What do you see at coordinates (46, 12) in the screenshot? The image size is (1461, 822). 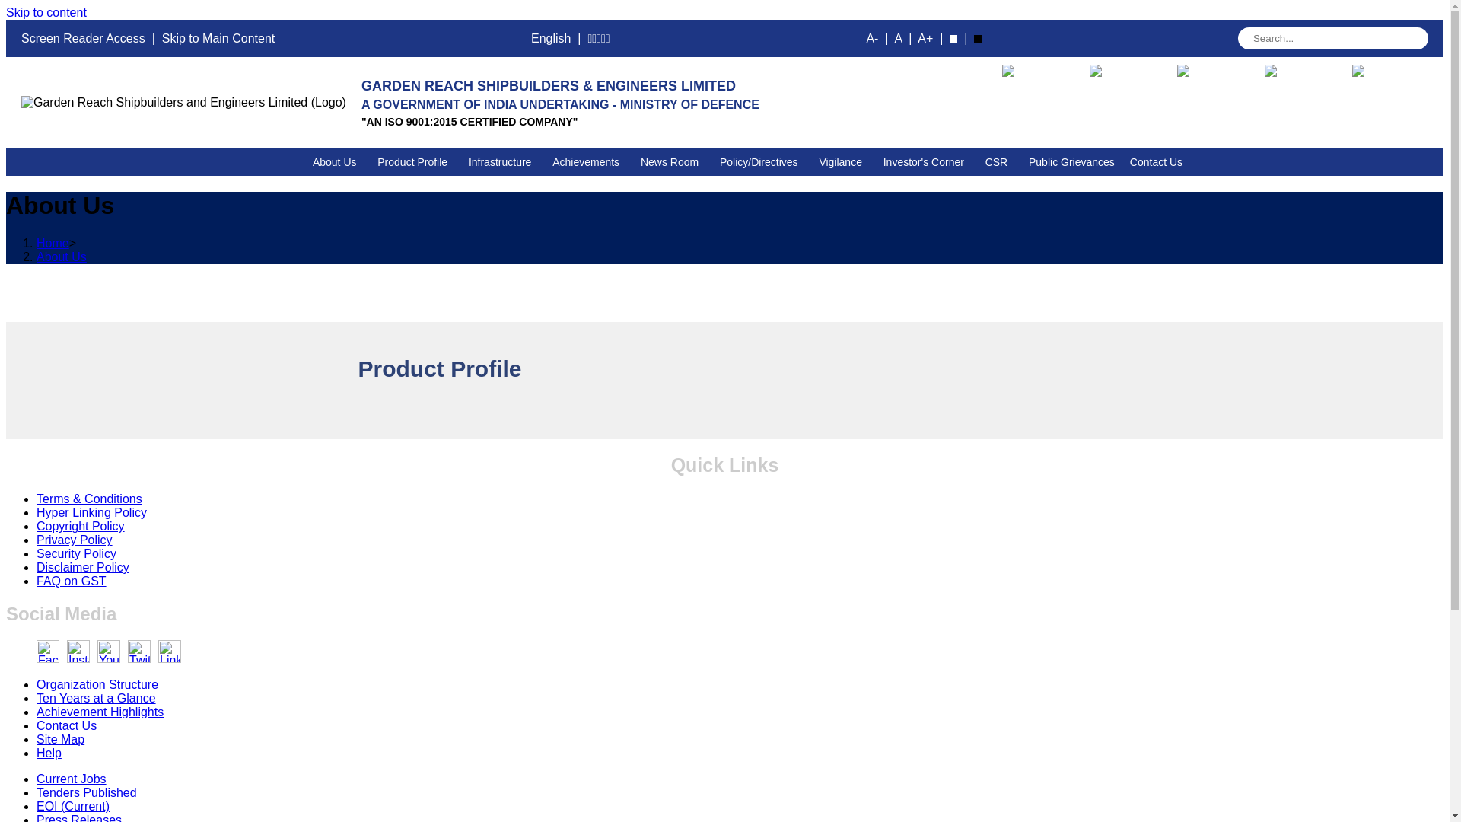 I see `Skip to content` at bounding box center [46, 12].